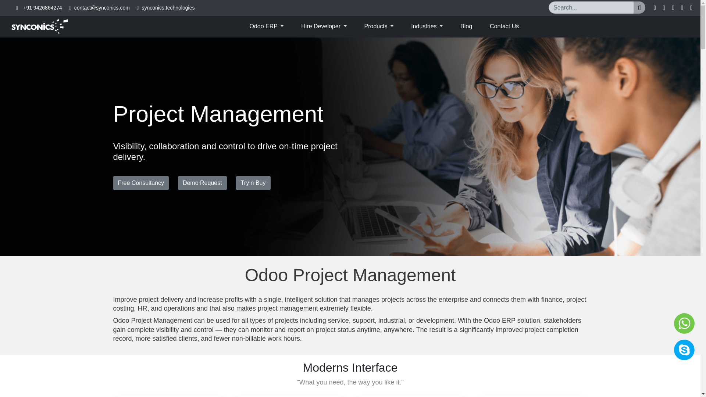 This screenshot has height=397, width=706. Describe the element at coordinates (639, 7) in the screenshot. I see `Search` at that location.